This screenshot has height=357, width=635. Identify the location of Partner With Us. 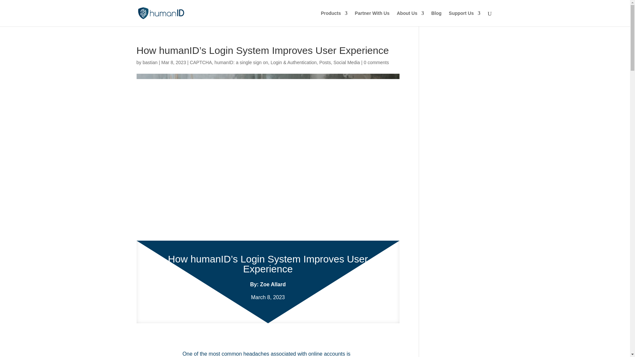
(372, 19).